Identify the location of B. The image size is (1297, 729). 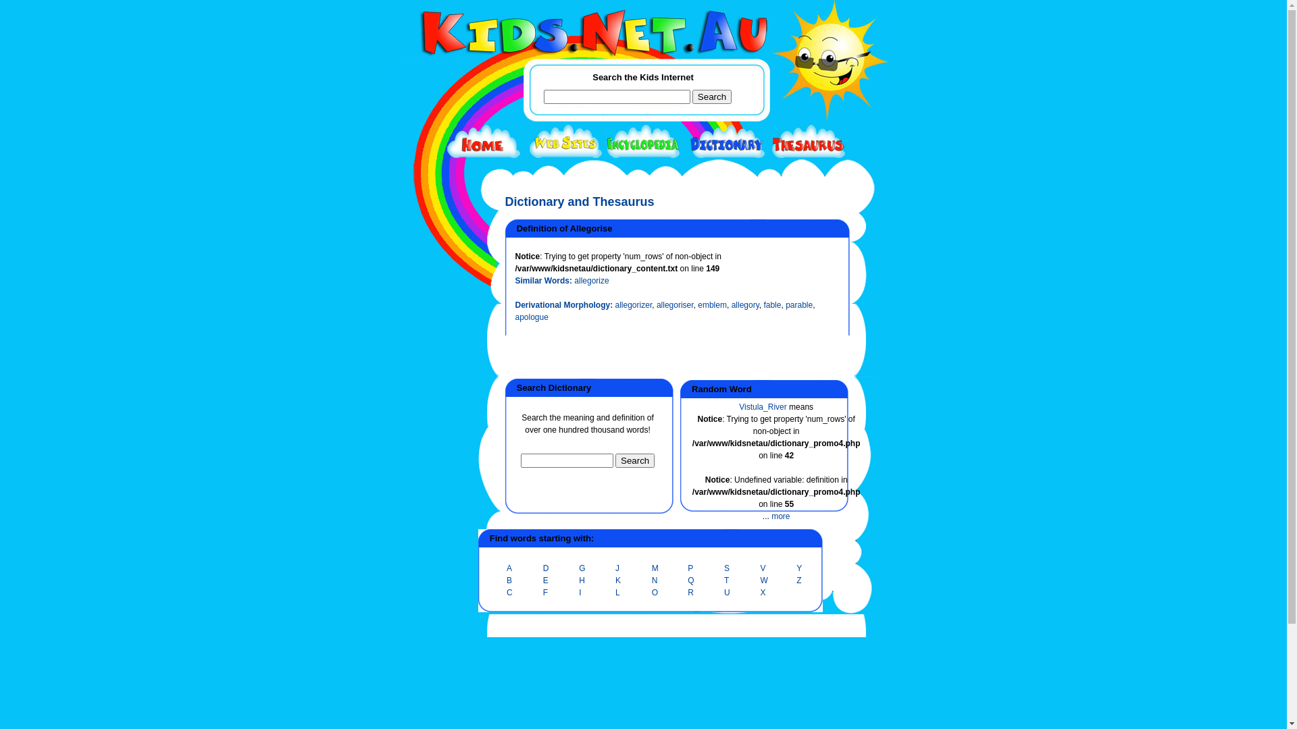
(509, 580).